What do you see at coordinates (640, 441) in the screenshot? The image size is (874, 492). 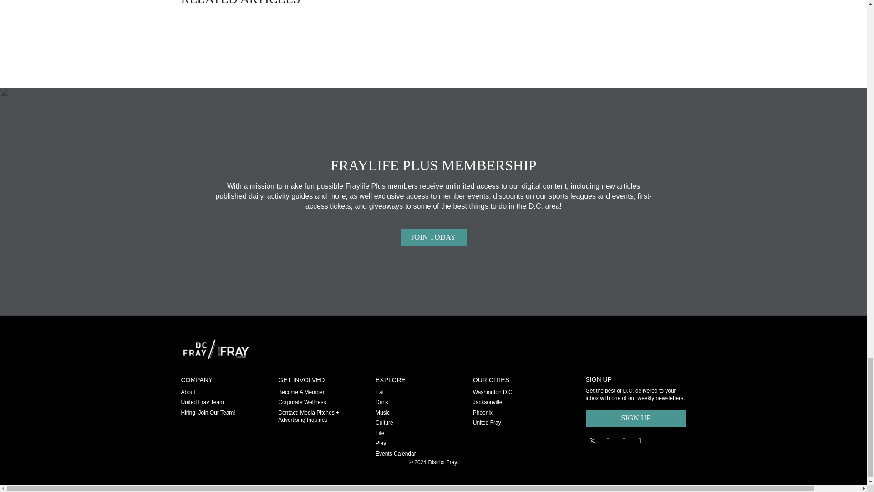 I see `linkedin Share` at bounding box center [640, 441].